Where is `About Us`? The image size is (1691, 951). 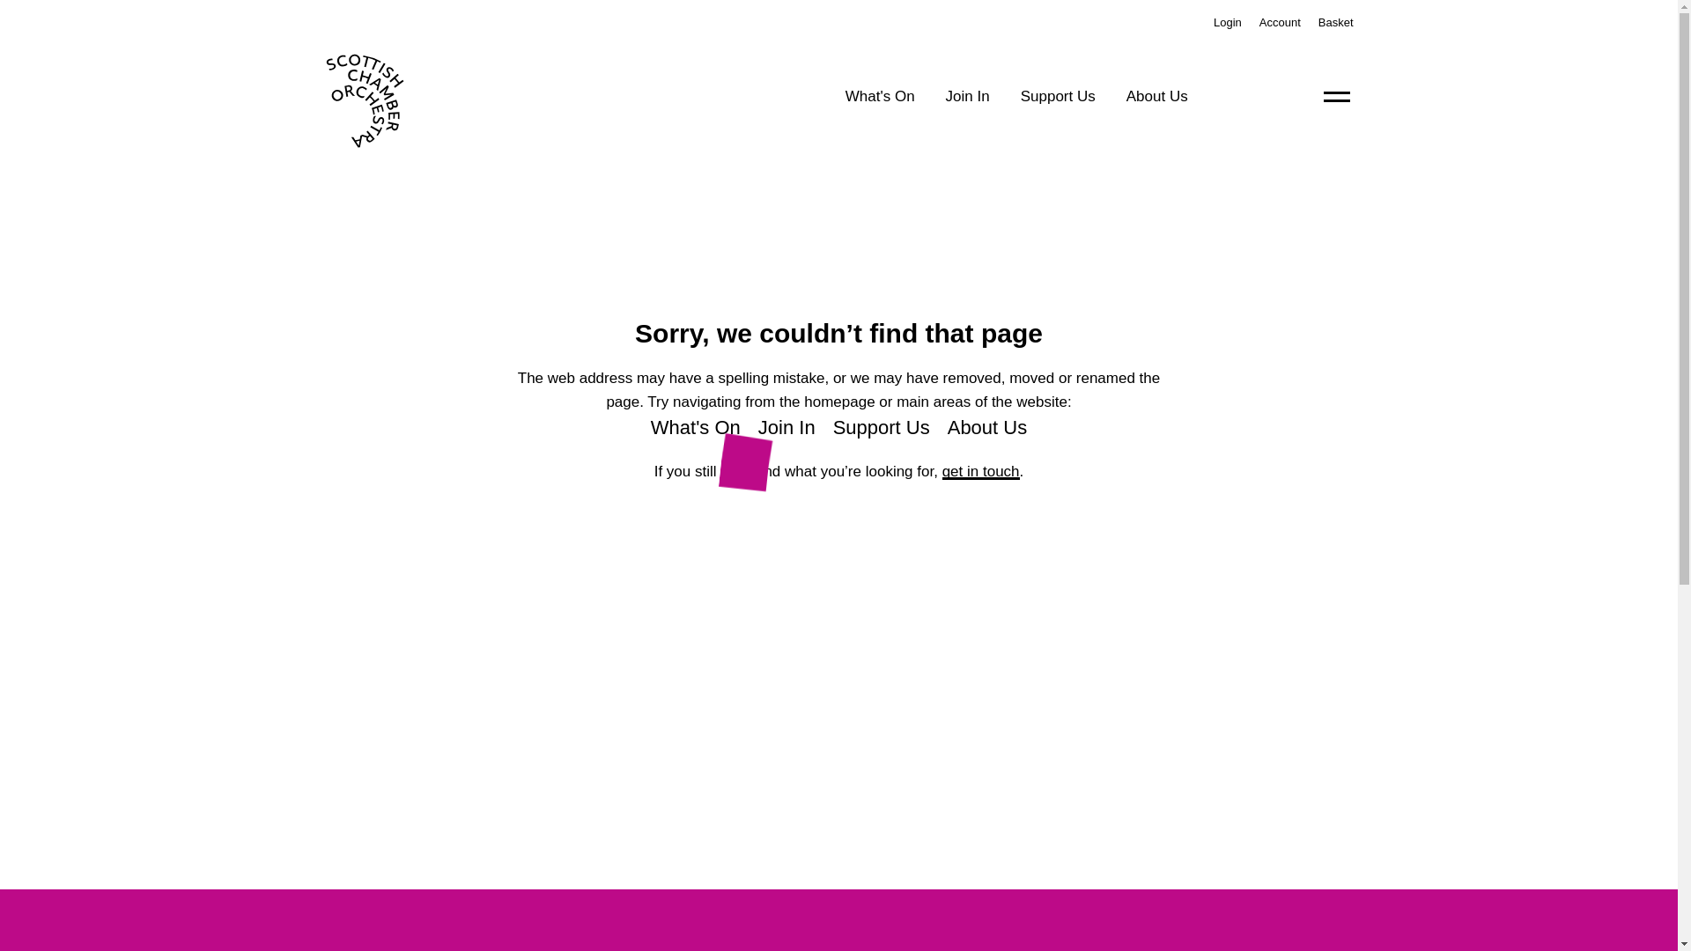
About Us is located at coordinates (1157, 96).